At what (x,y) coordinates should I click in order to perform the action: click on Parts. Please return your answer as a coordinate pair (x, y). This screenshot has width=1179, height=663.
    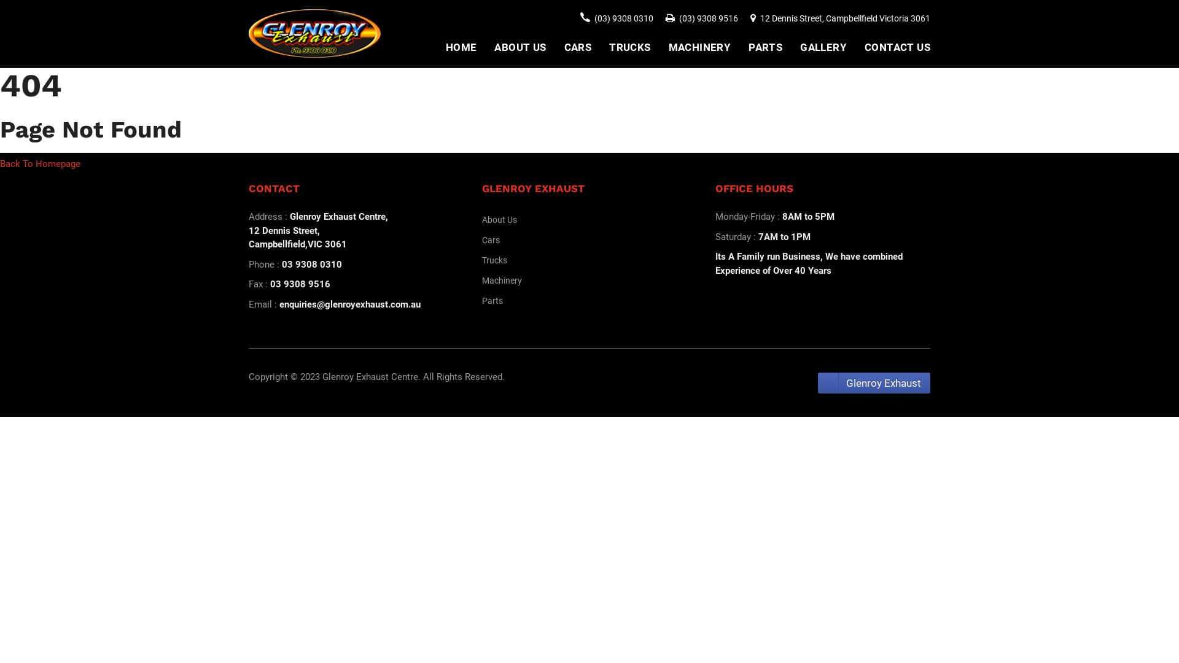
    Looking at the image, I should click on (589, 301).